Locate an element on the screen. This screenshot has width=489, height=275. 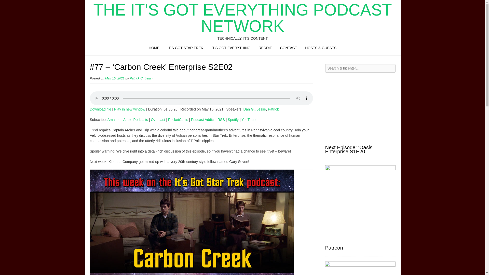
Spotify is located at coordinates (233, 120).